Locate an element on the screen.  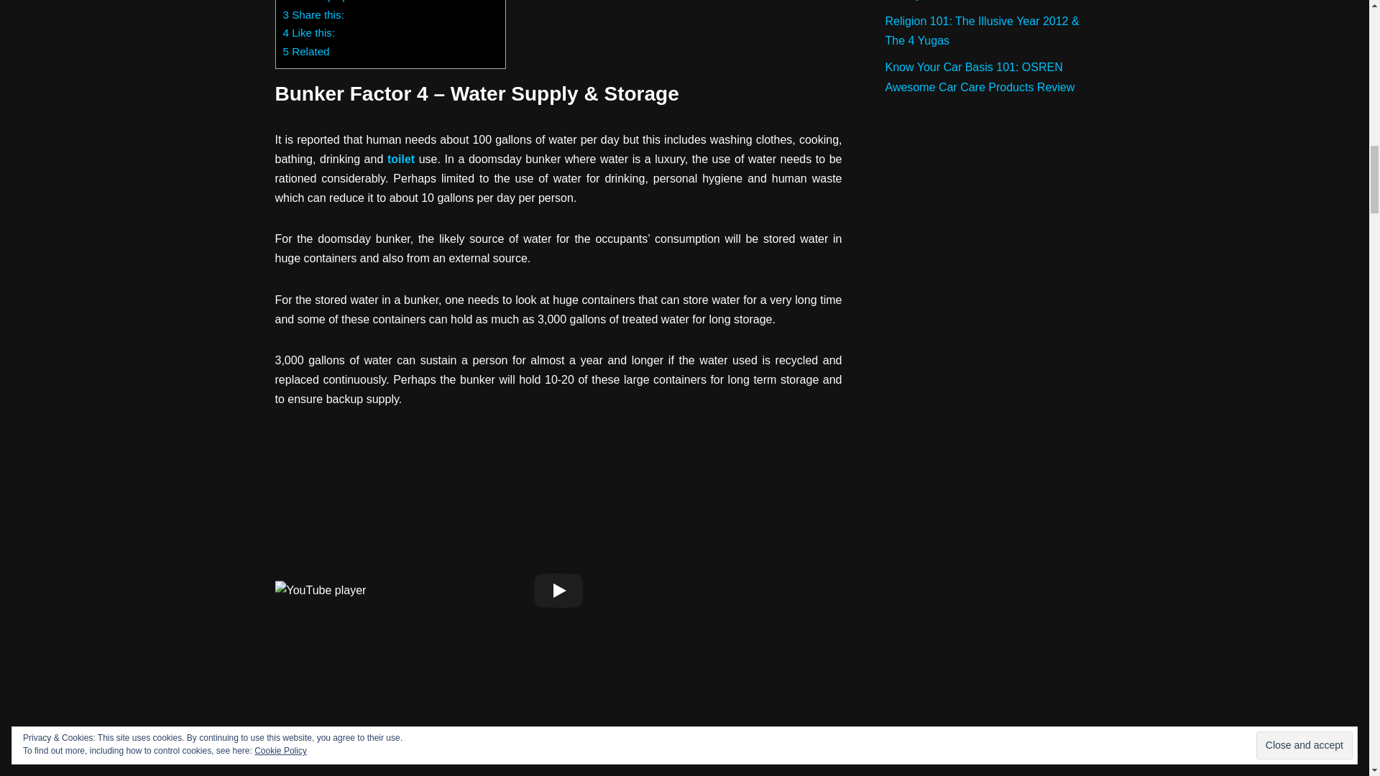
2.5 Aquaponics farms is located at coordinates (351, 1).